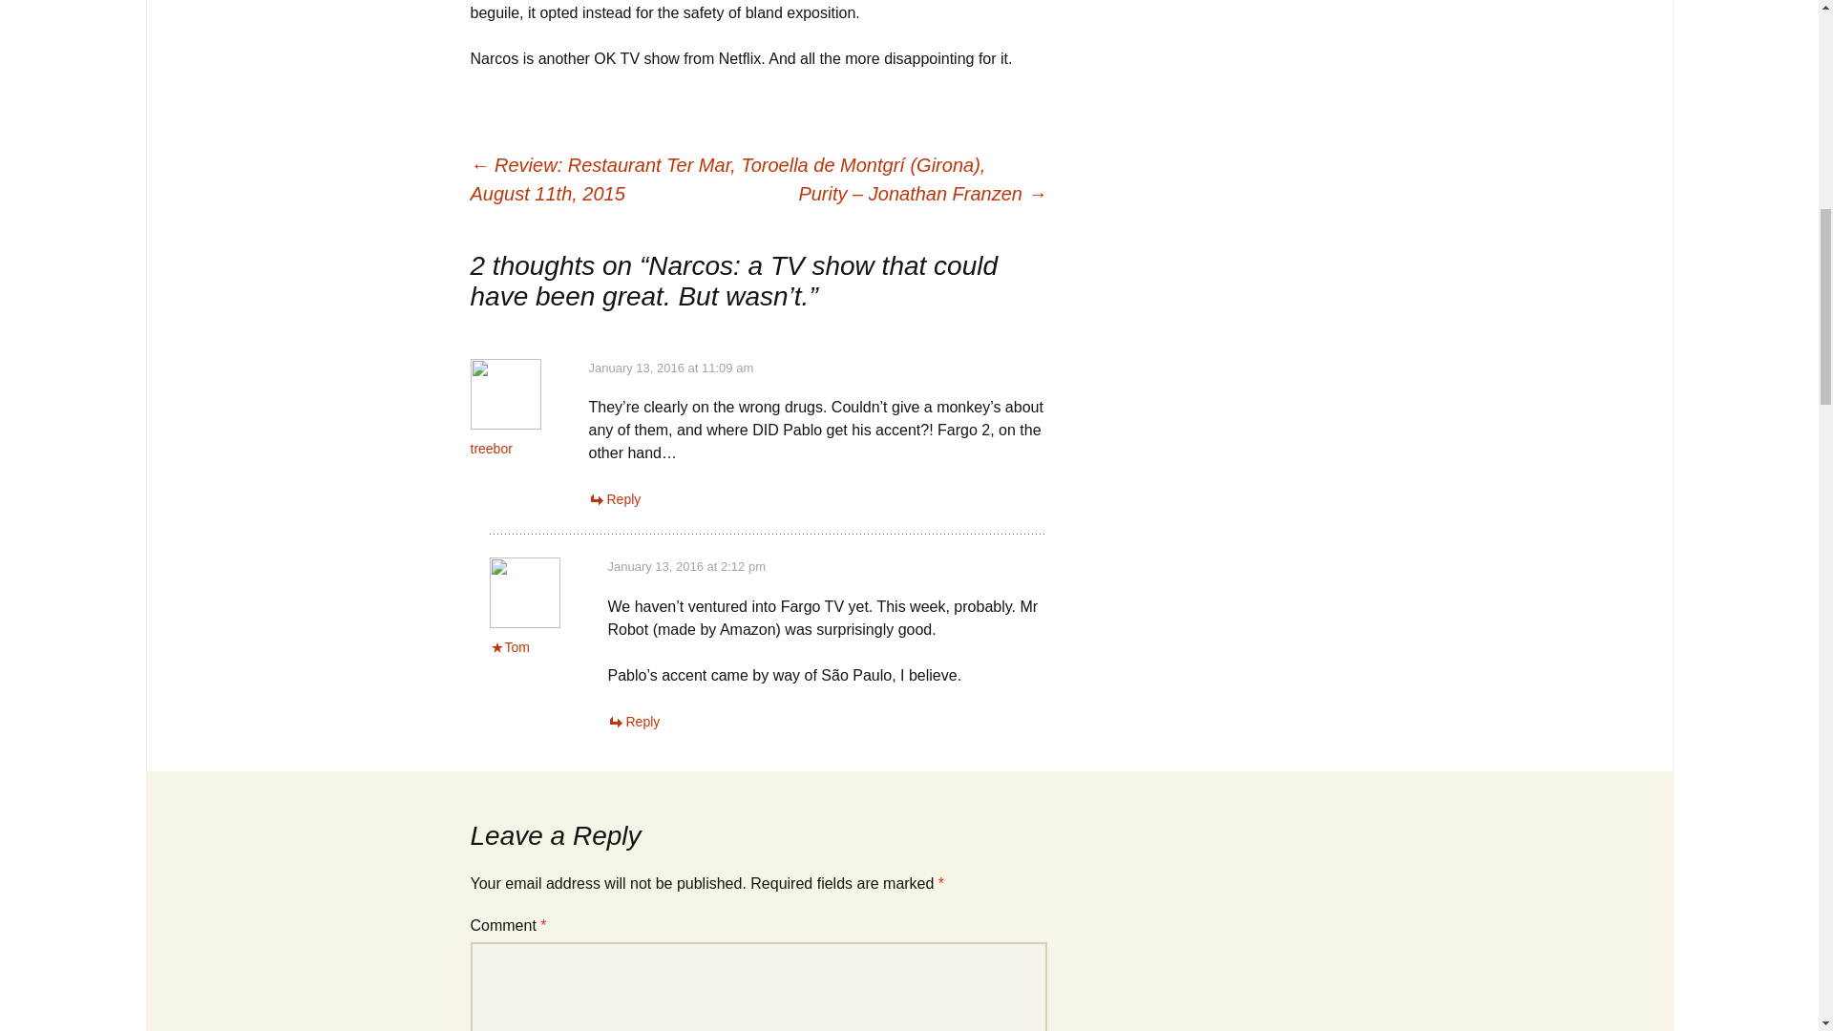 The image size is (1833, 1031). What do you see at coordinates (614, 499) in the screenshot?
I see `Reply` at bounding box center [614, 499].